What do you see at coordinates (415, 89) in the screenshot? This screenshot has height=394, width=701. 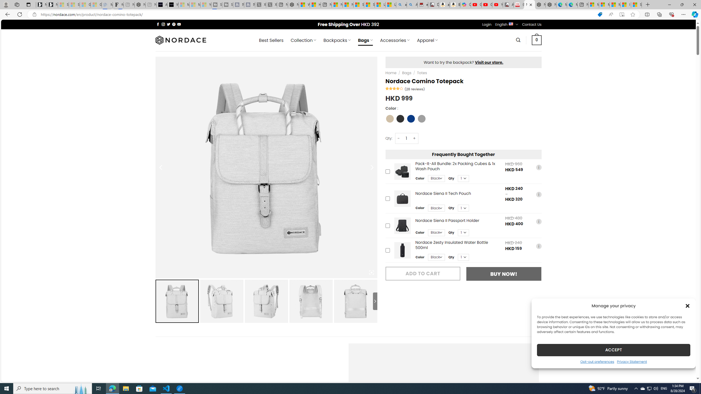 I see `(28 reviews)` at bounding box center [415, 89].